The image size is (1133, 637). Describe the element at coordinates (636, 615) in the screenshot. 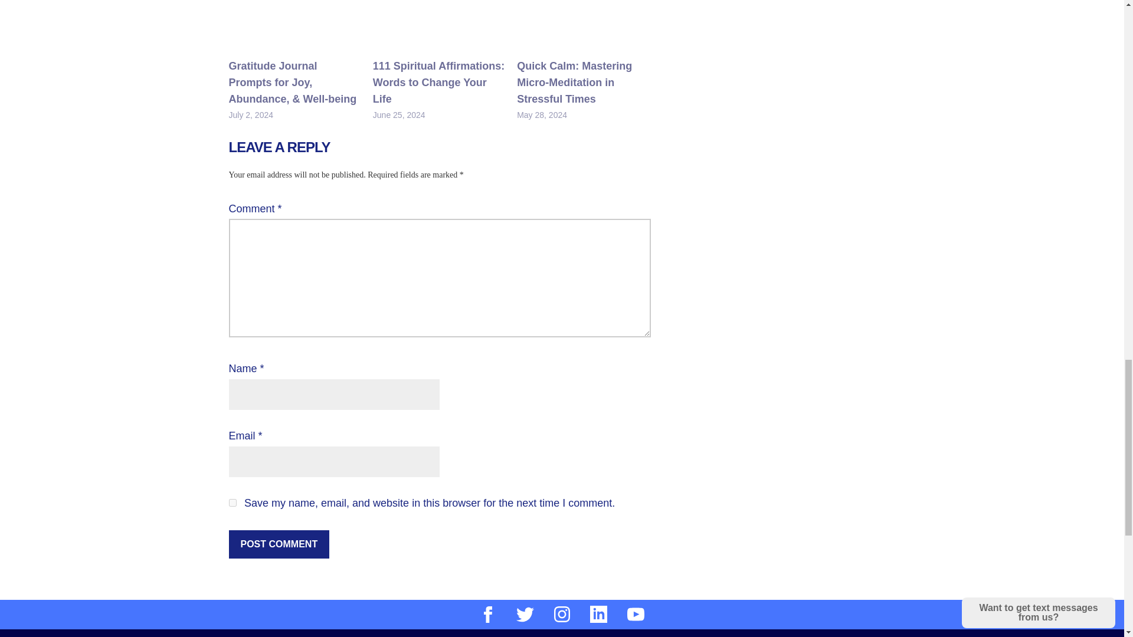

I see `Find us on YouTube` at that location.